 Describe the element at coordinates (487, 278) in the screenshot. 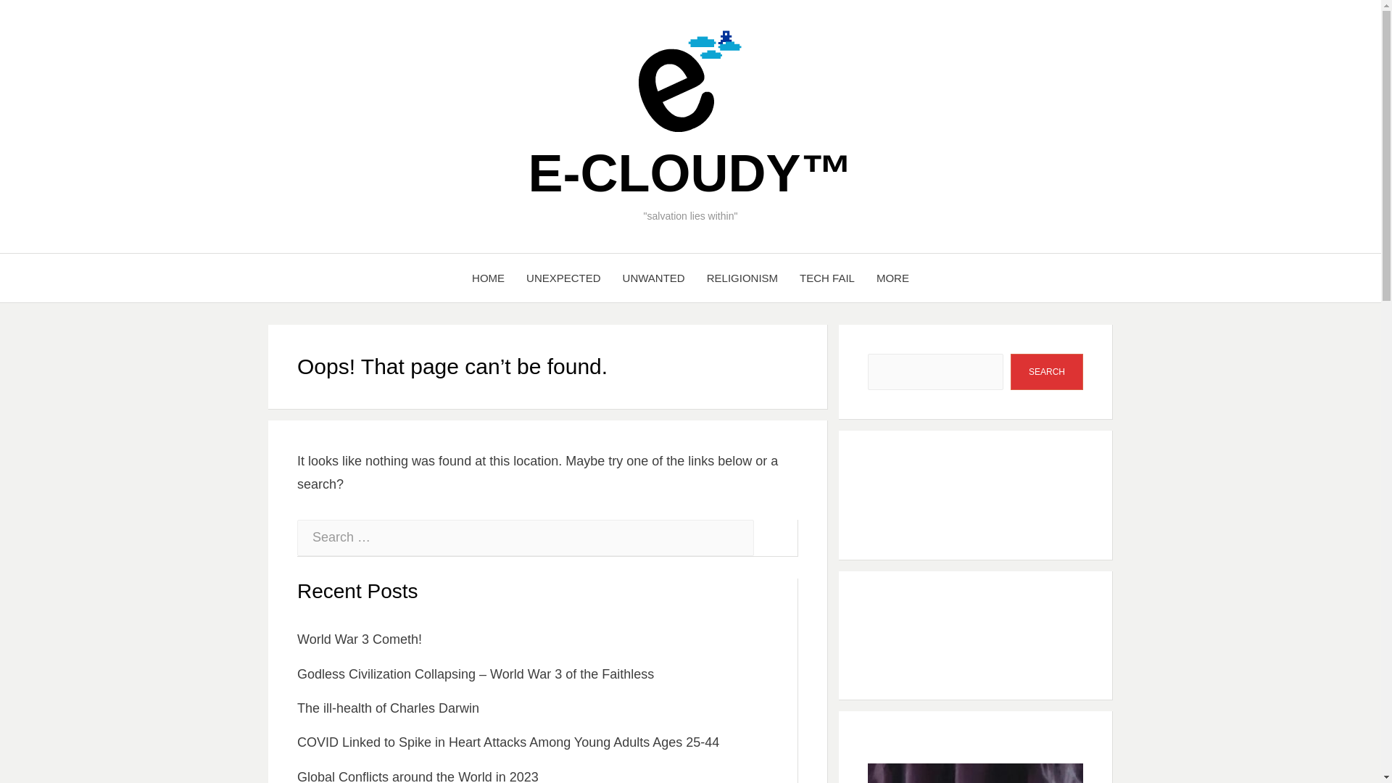

I see `HOME` at that location.